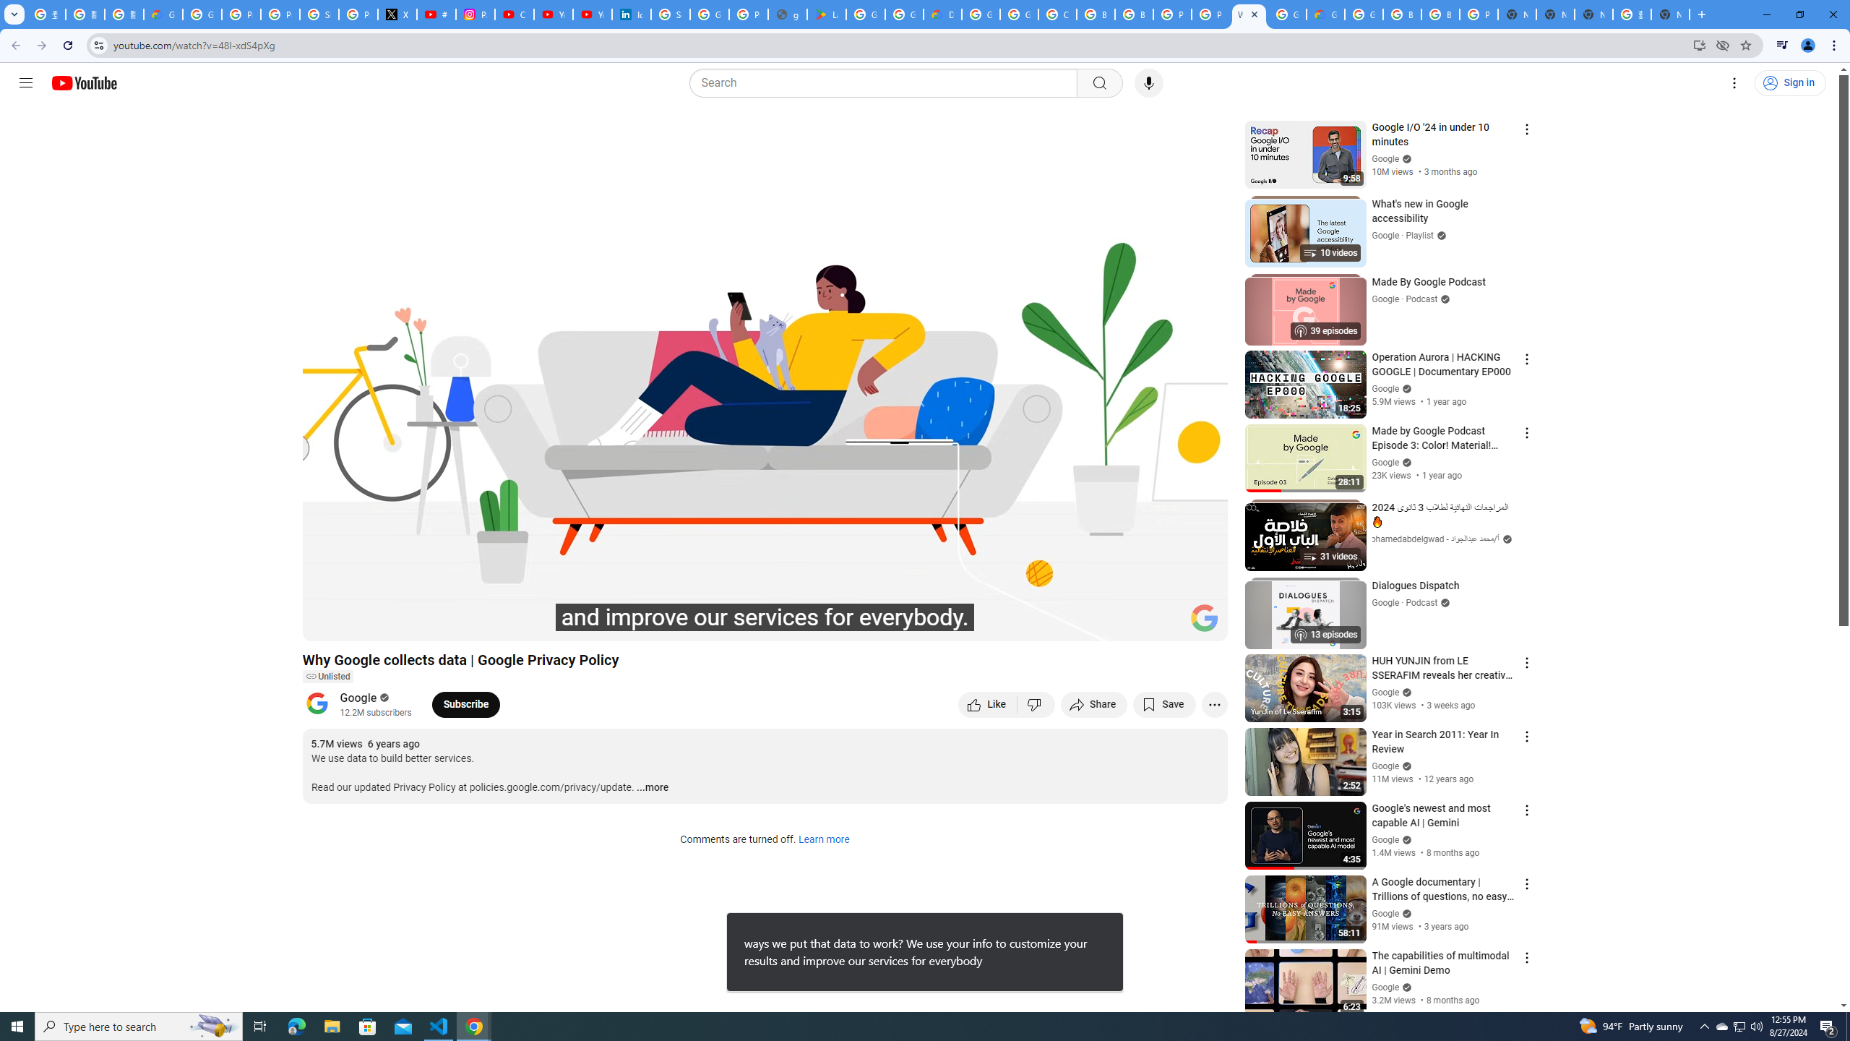 This screenshot has height=1041, width=1850. I want to click on Seek slider, so click(765, 605).